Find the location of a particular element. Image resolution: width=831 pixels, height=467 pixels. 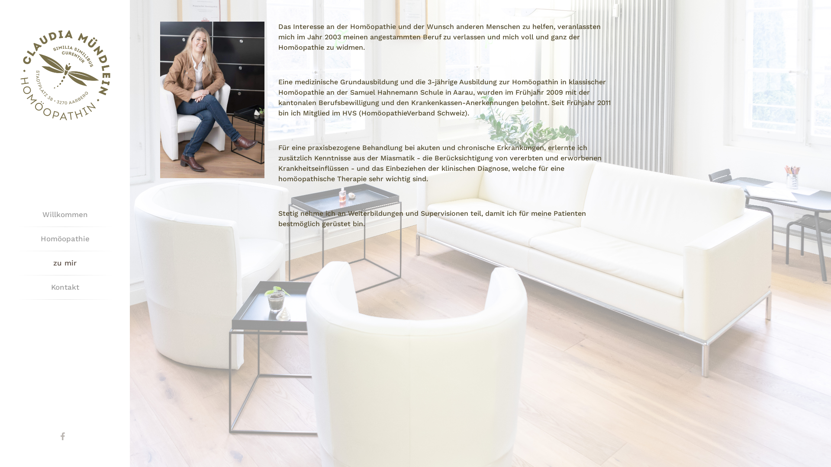

zu mir is located at coordinates (65, 263).